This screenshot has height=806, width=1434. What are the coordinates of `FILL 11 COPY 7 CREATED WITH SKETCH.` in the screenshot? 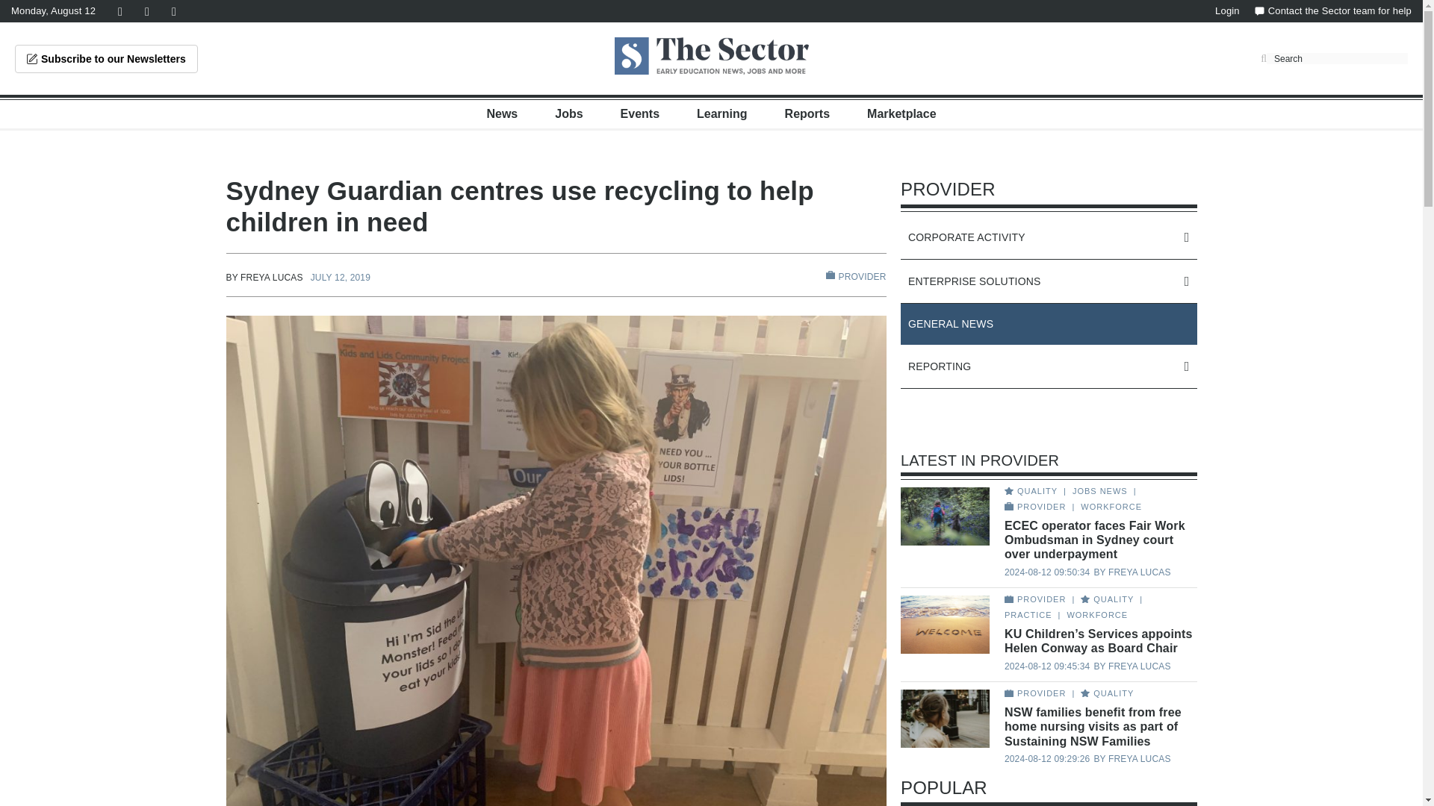 It's located at (830, 275).